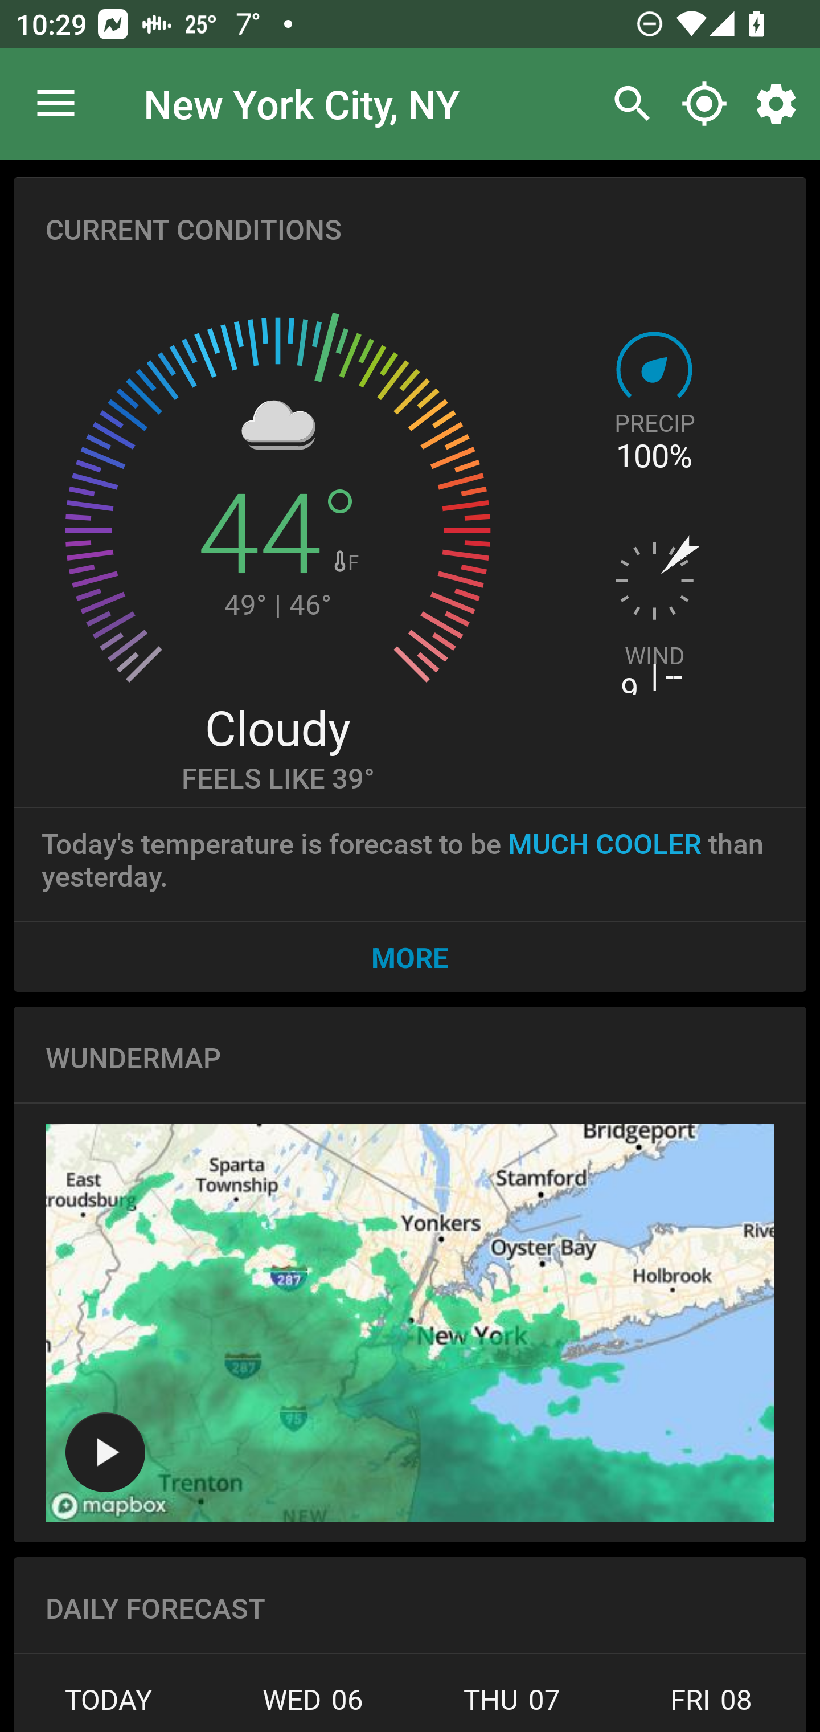  I want to click on New York City, NY, so click(302, 103).